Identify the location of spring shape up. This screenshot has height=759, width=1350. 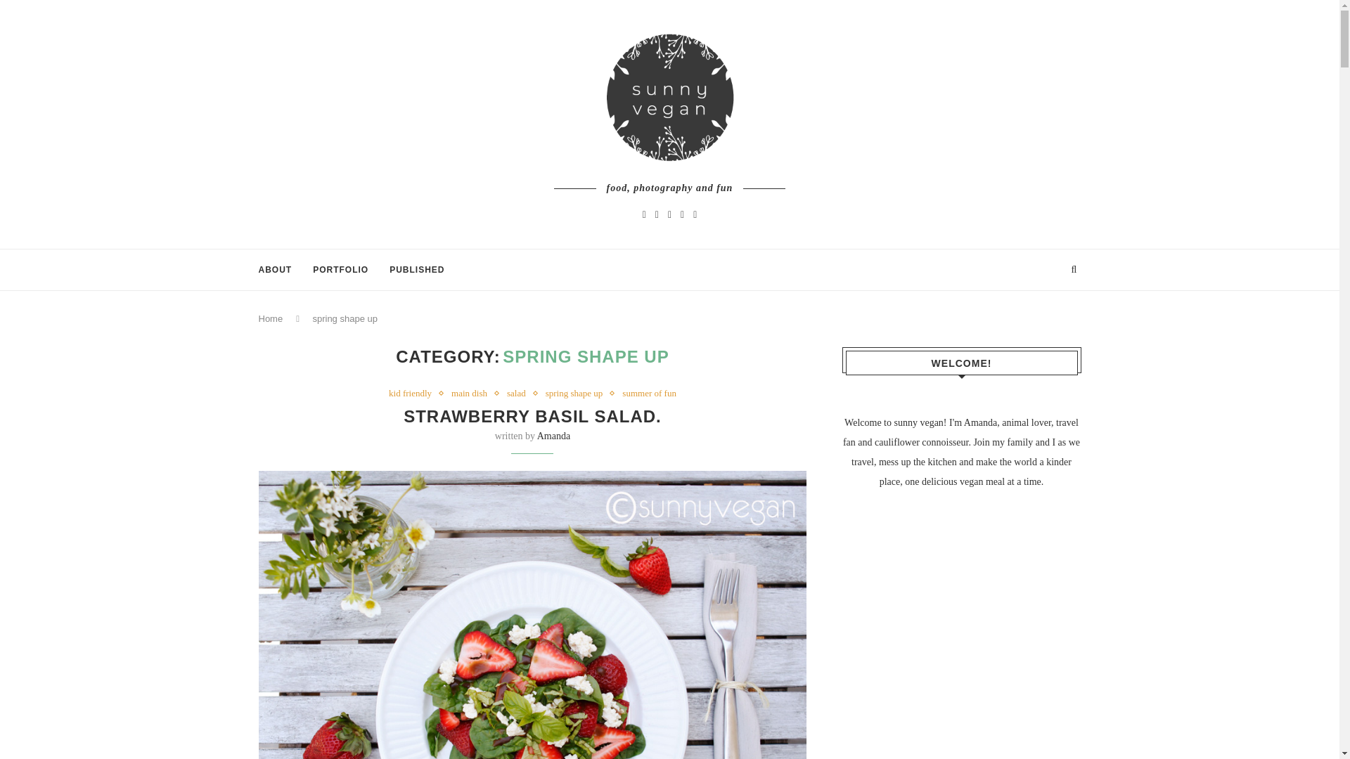
(577, 394).